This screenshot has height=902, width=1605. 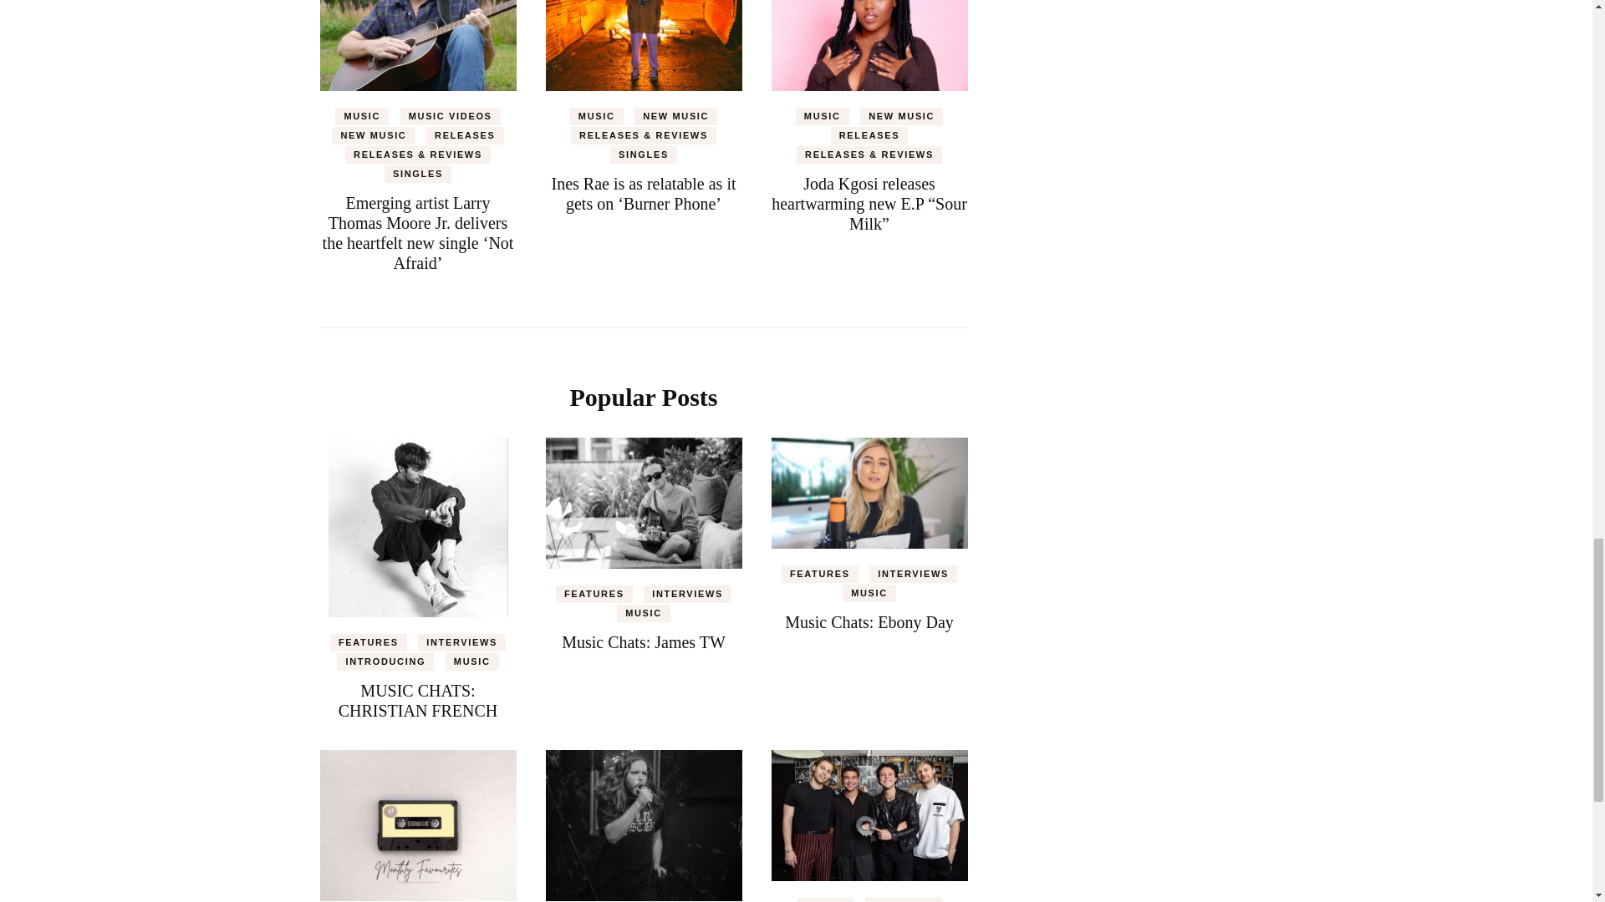 What do you see at coordinates (465, 135) in the screenshot?
I see `RELEASES` at bounding box center [465, 135].